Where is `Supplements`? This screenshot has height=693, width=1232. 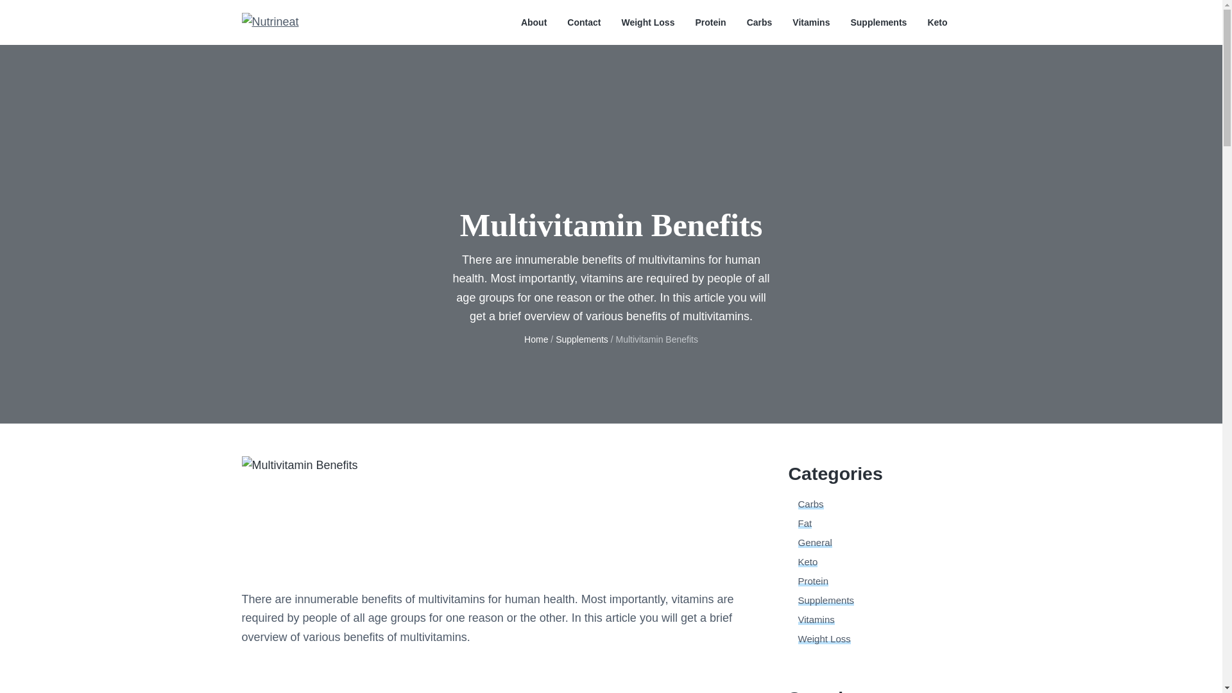 Supplements is located at coordinates (878, 22).